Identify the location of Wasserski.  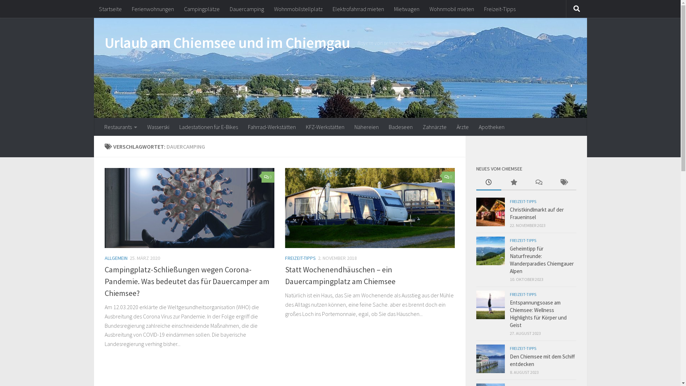
(158, 127).